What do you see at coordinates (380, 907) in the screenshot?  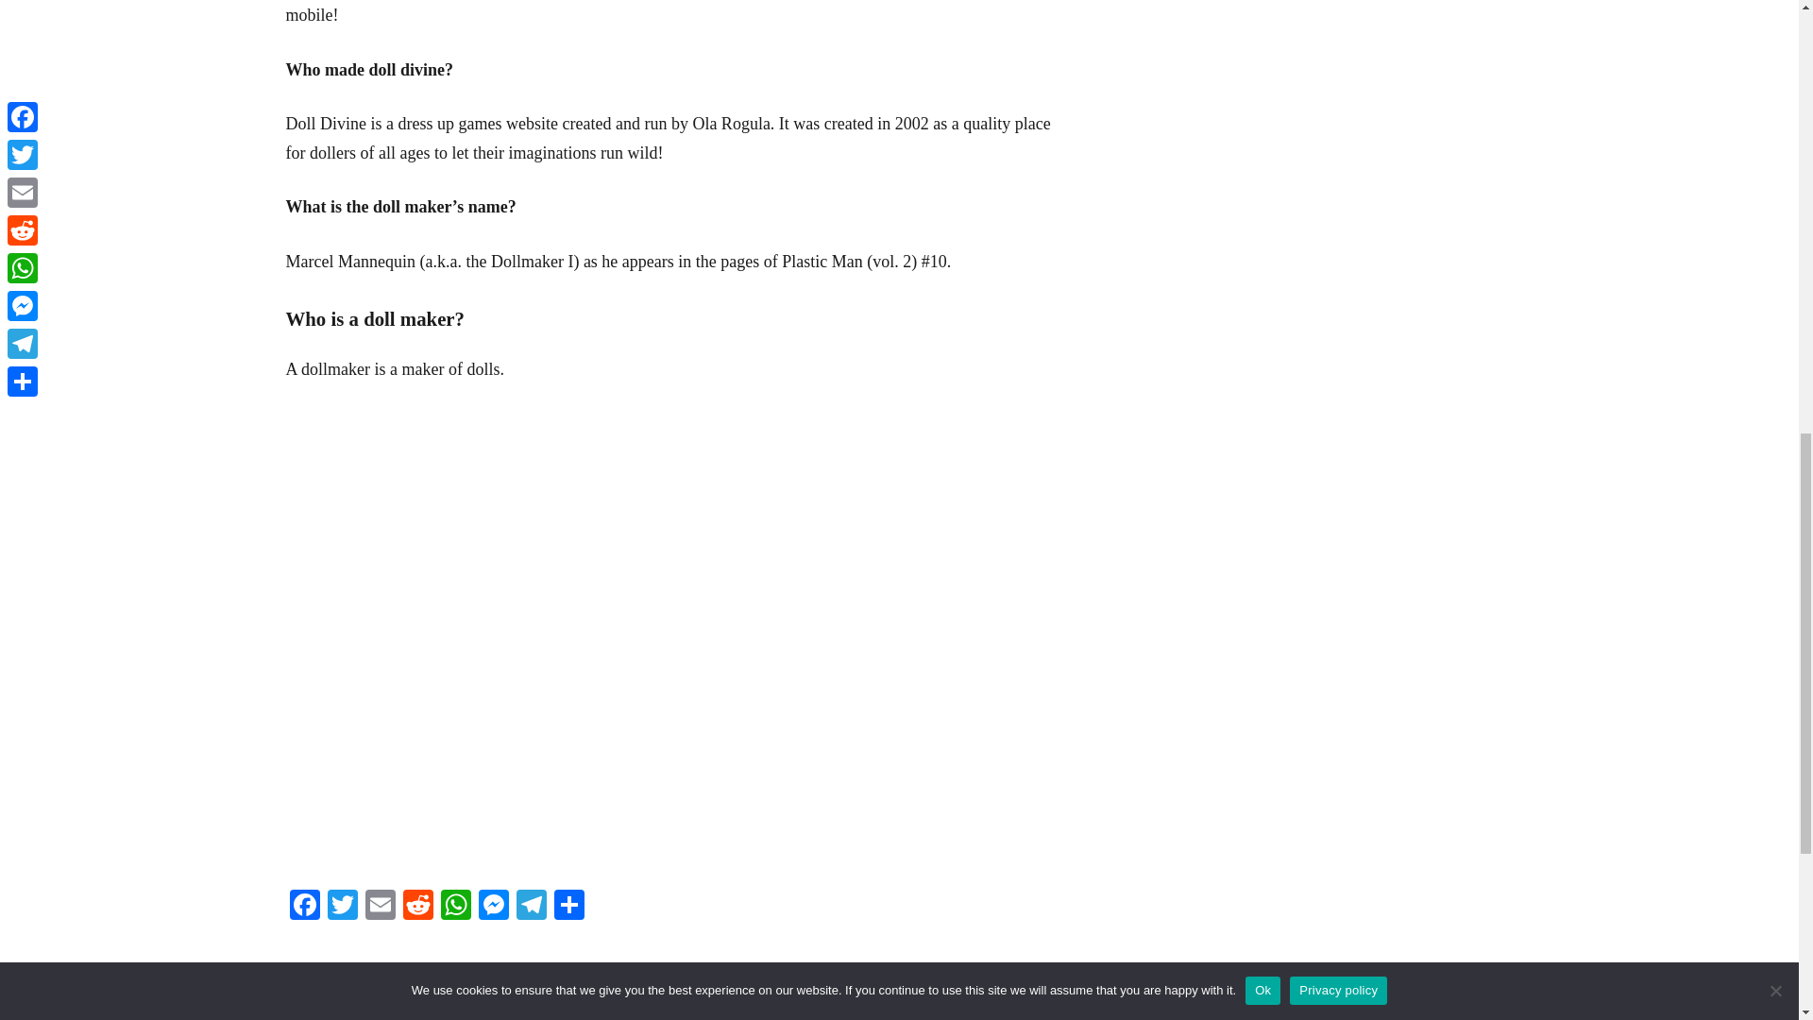 I see `Email` at bounding box center [380, 907].